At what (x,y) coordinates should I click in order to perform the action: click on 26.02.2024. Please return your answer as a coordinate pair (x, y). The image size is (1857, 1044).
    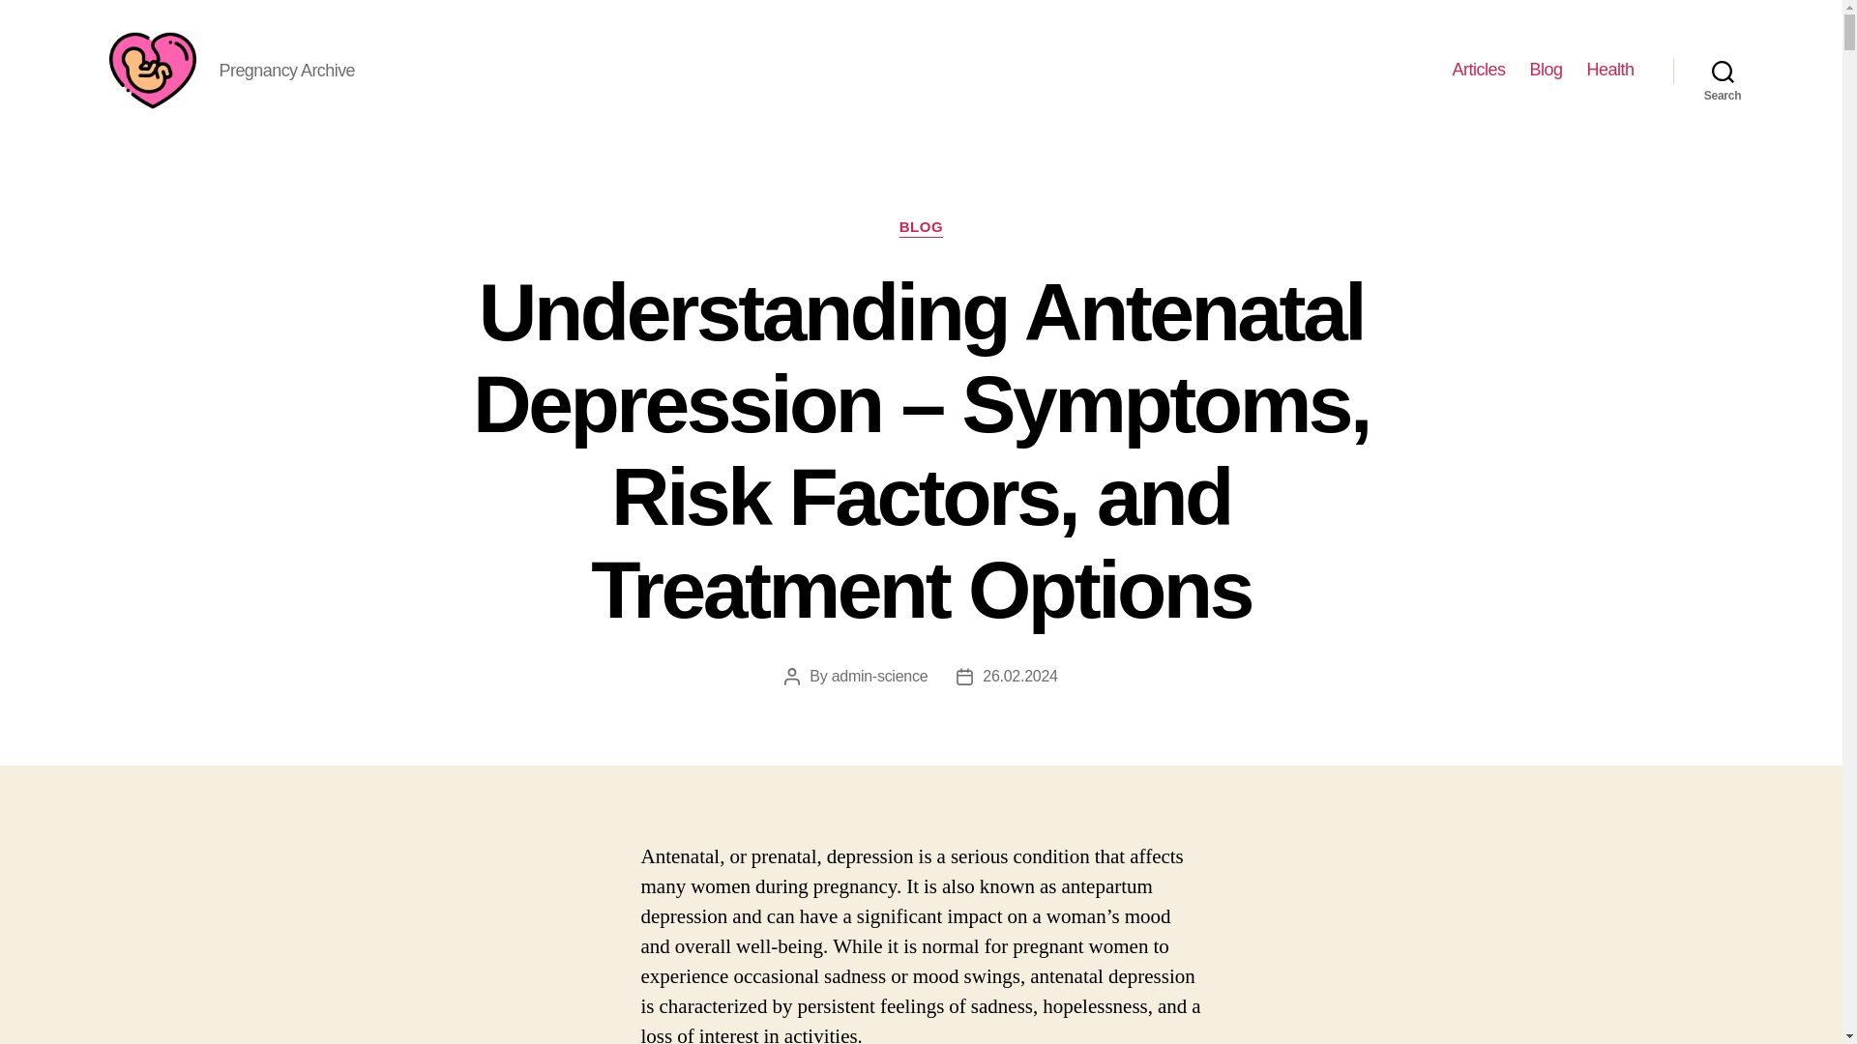
    Looking at the image, I should click on (1019, 677).